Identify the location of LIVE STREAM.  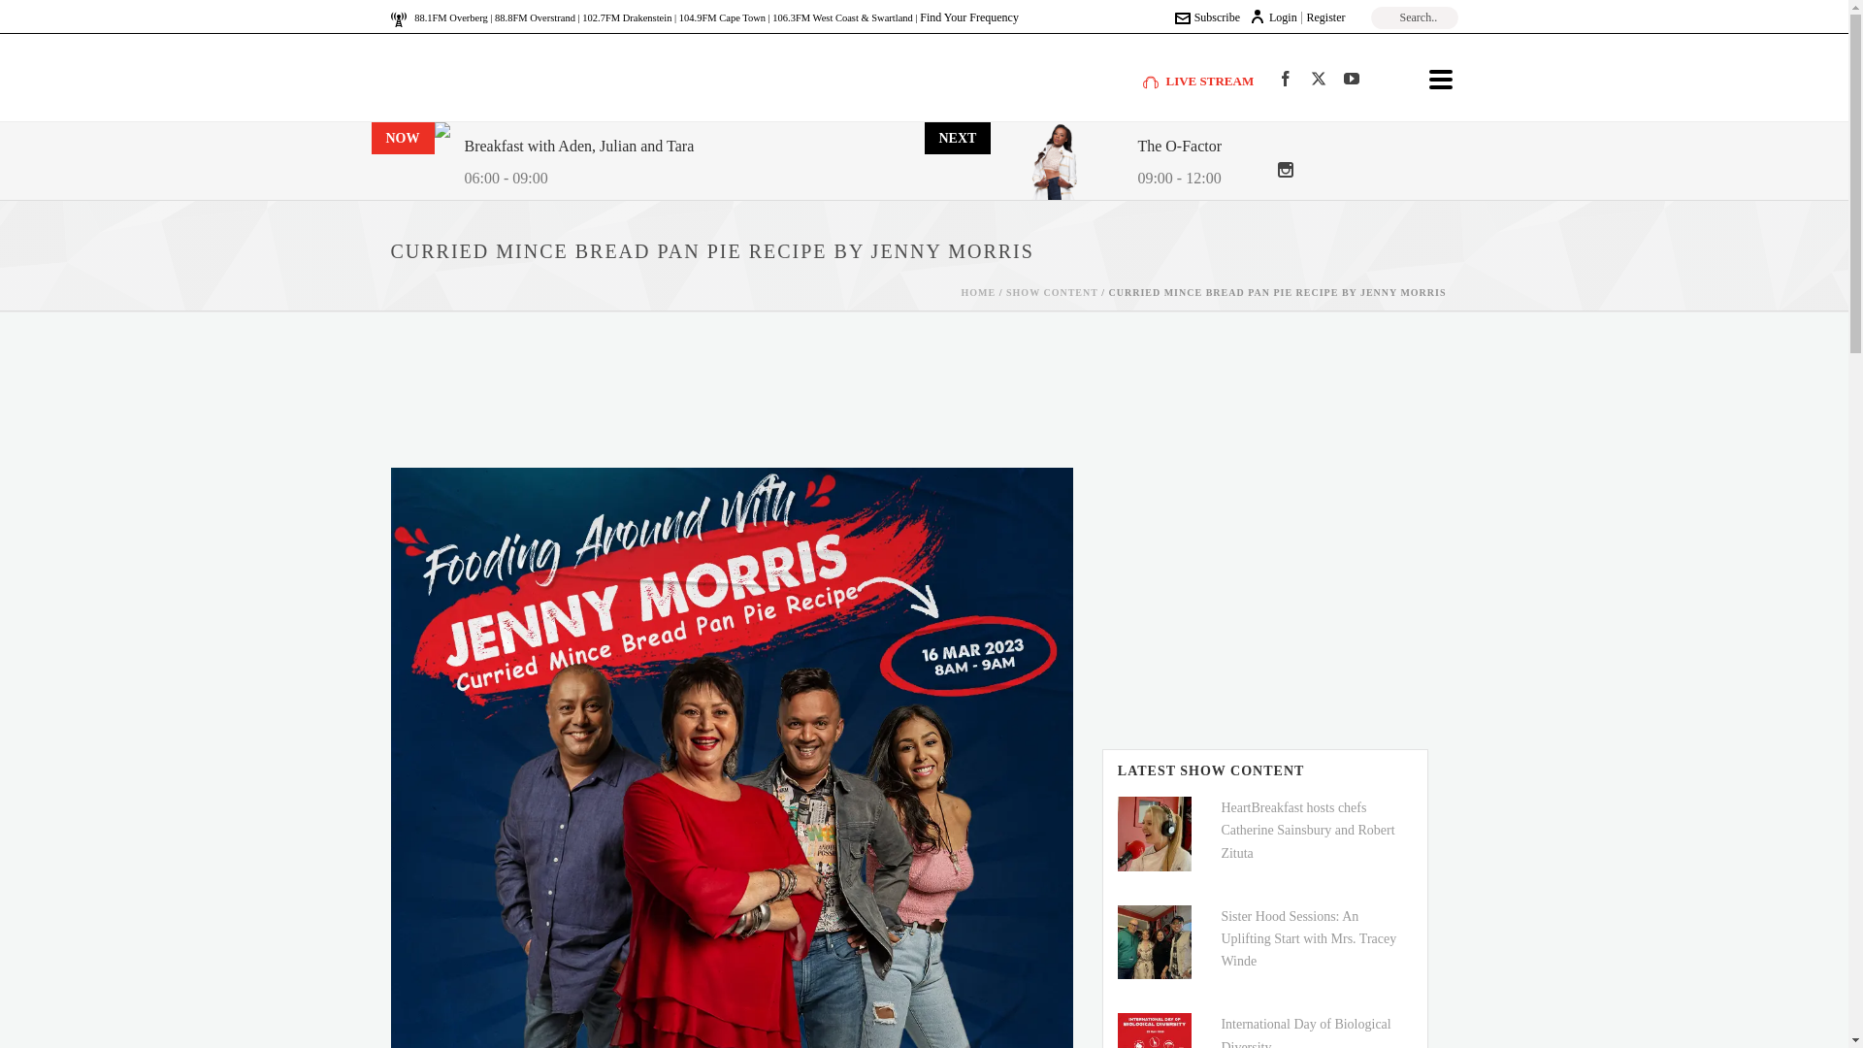
(1198, 80).